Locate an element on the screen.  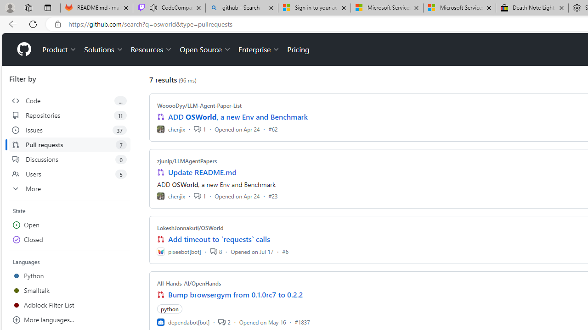
Update README.md is located at coordinates (202, 172).